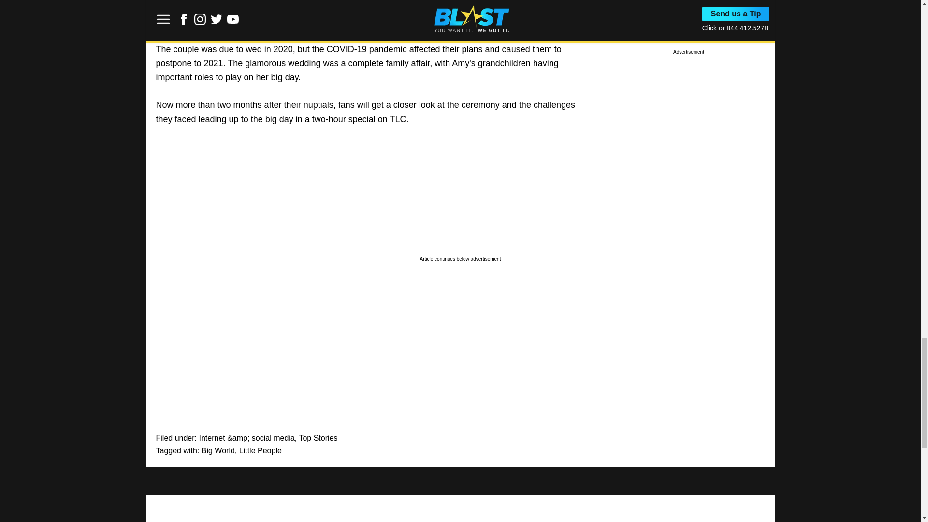 This screenshot has height=522, width=928. What do you see at coordinates (318, 438) in the screenshot?
I see `Top Stories` at bounding box center [318, 438].